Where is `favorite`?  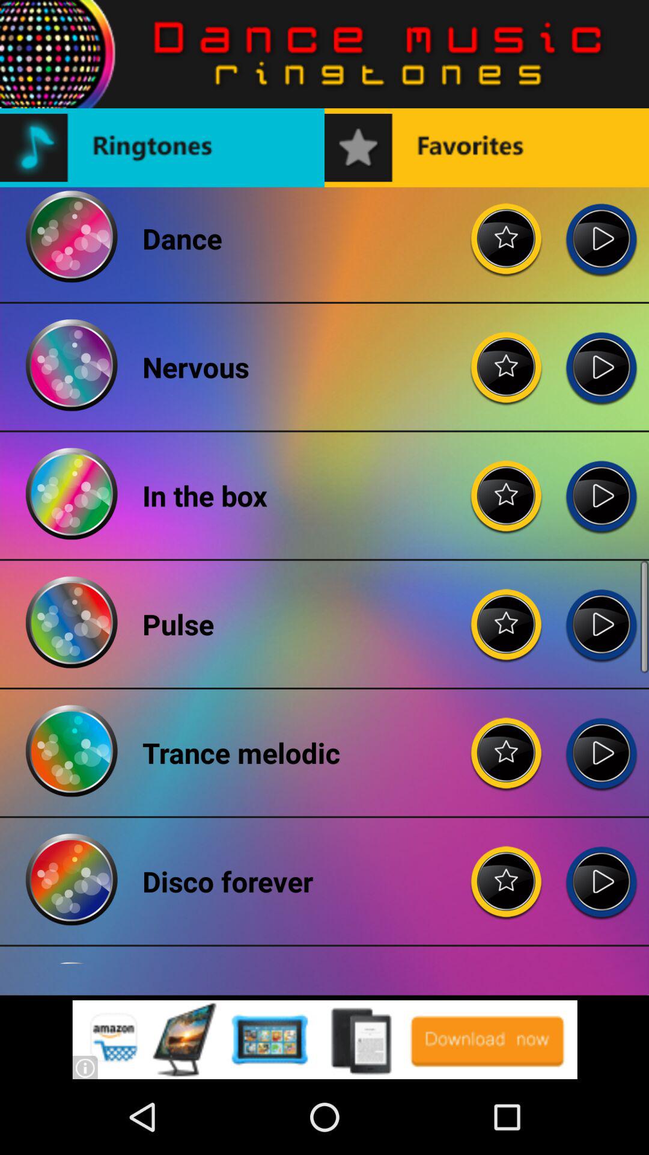 favorite is located at coordinates (507, 615).